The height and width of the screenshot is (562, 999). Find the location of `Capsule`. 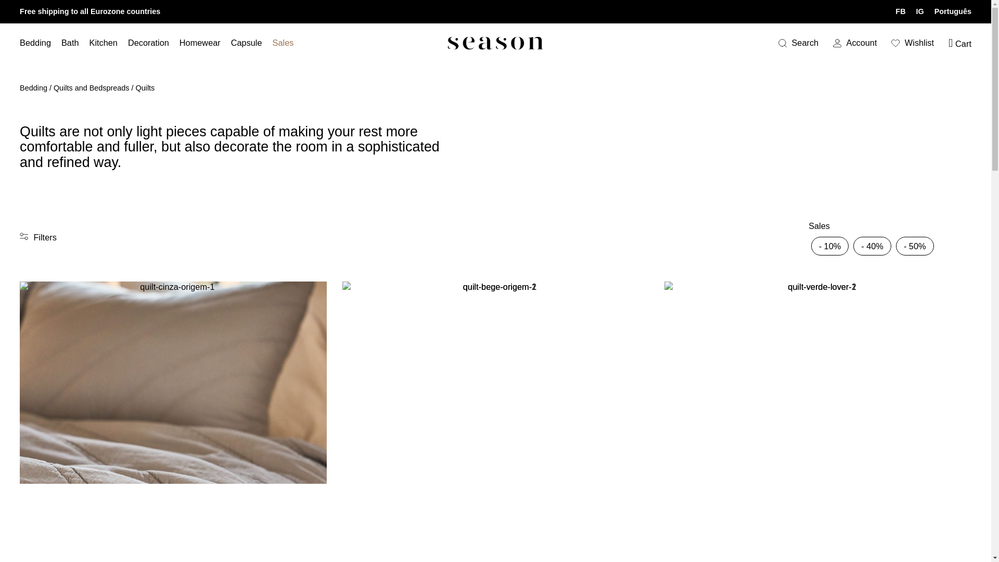

Capsule is located at coordinates (246, 43).